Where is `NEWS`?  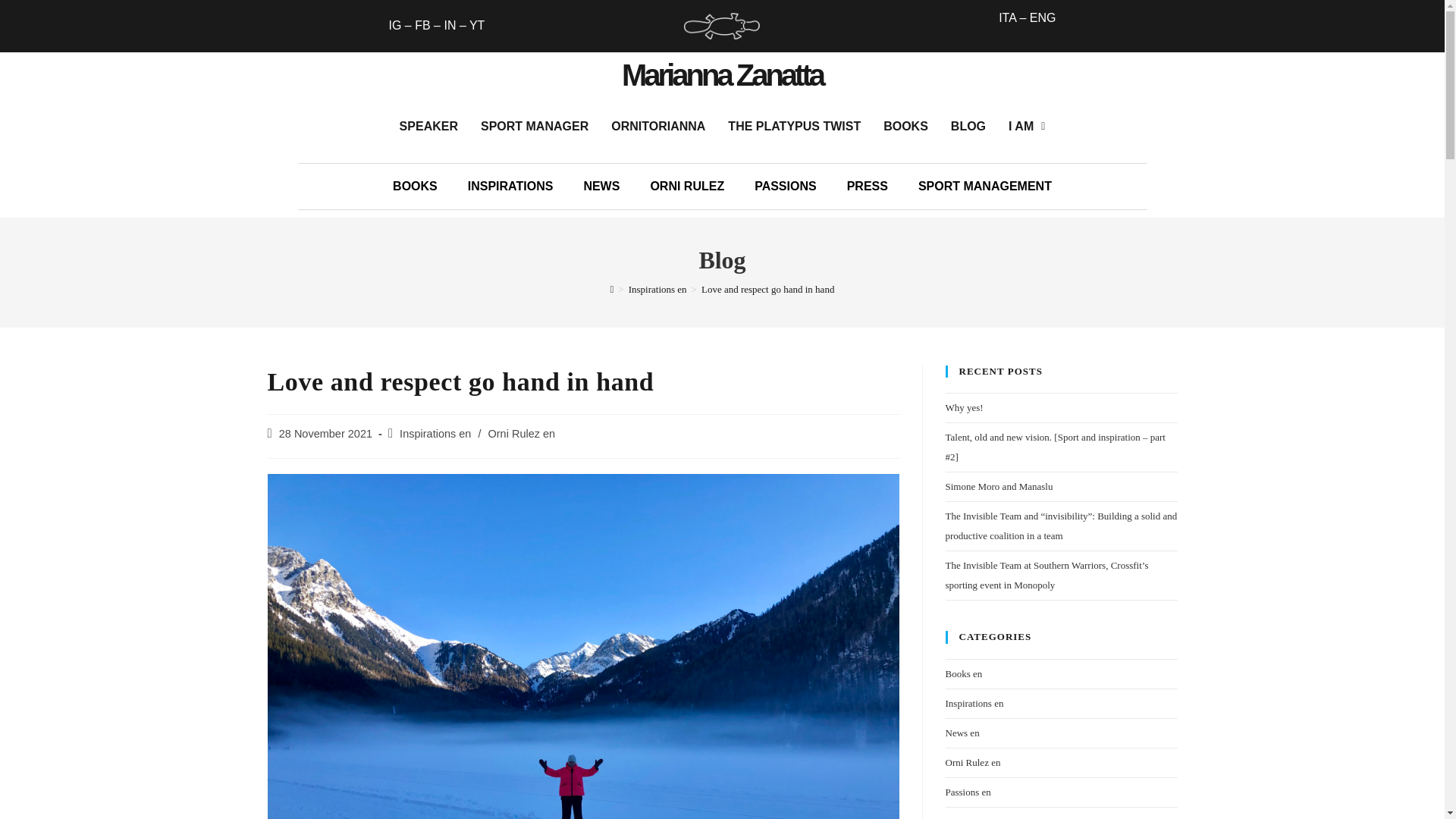 NEWS is located at coordinates (601, 187).